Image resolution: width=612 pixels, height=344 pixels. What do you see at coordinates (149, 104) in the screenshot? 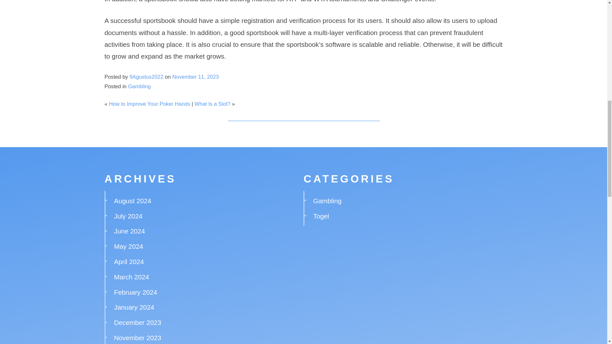
I see `How to Improve Your Poker Hands` at bounding box center [149, 104].